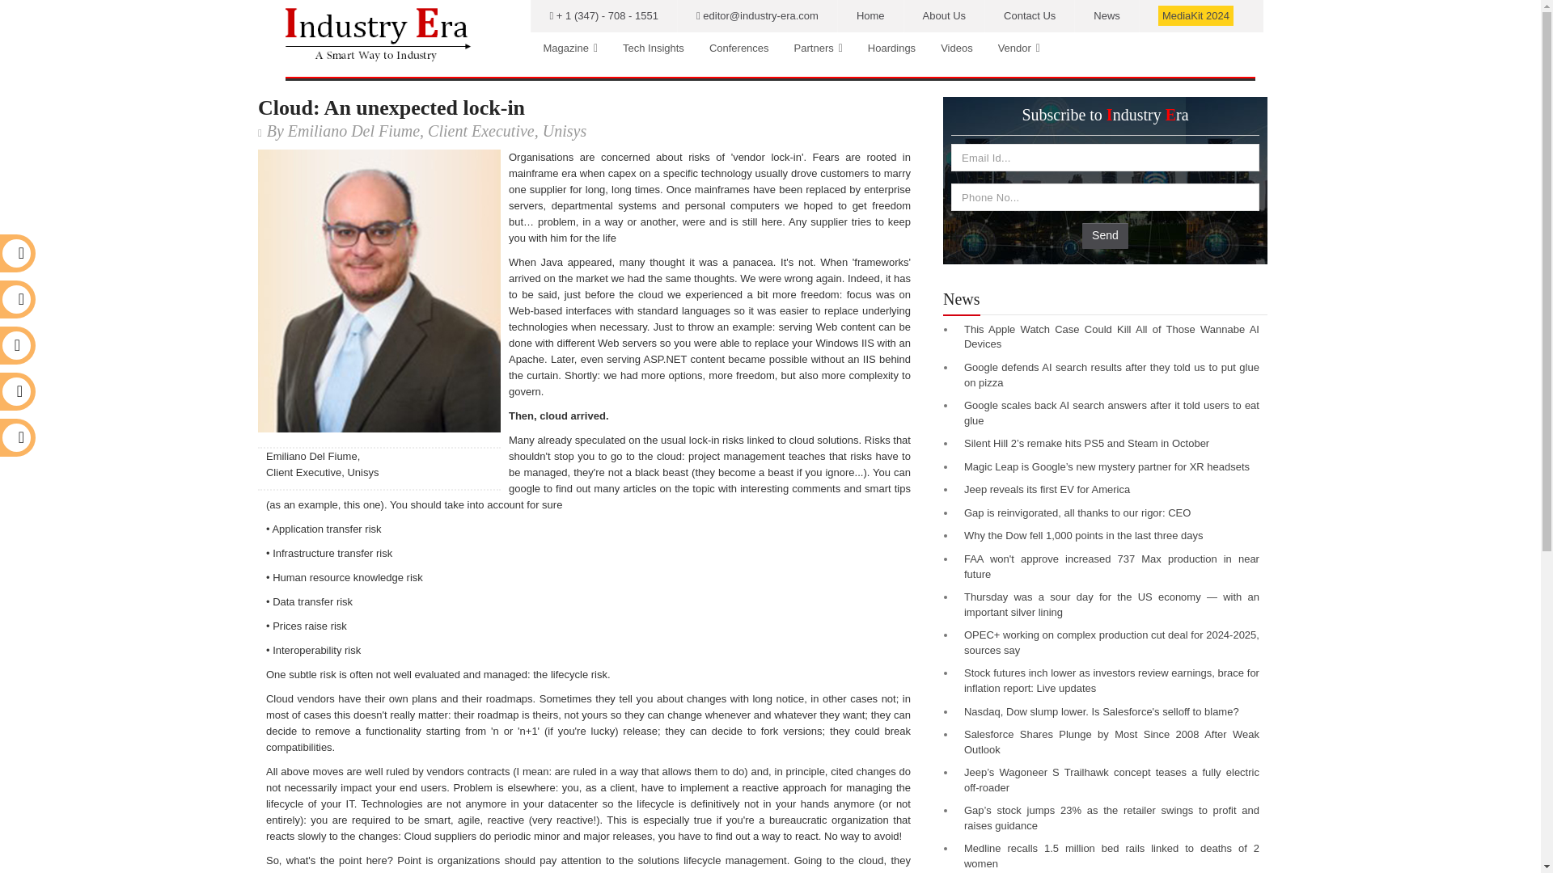 The width and height of the screenshot is (1553, 873). Describe the element at coordinates (1029, 16) in the screenshot. I see `Contact Us` at that location.